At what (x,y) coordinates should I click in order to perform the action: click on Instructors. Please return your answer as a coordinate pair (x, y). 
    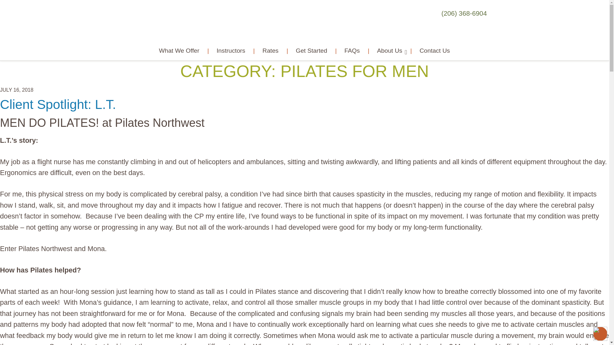
    Looking at the image, I should click on (230, 50).